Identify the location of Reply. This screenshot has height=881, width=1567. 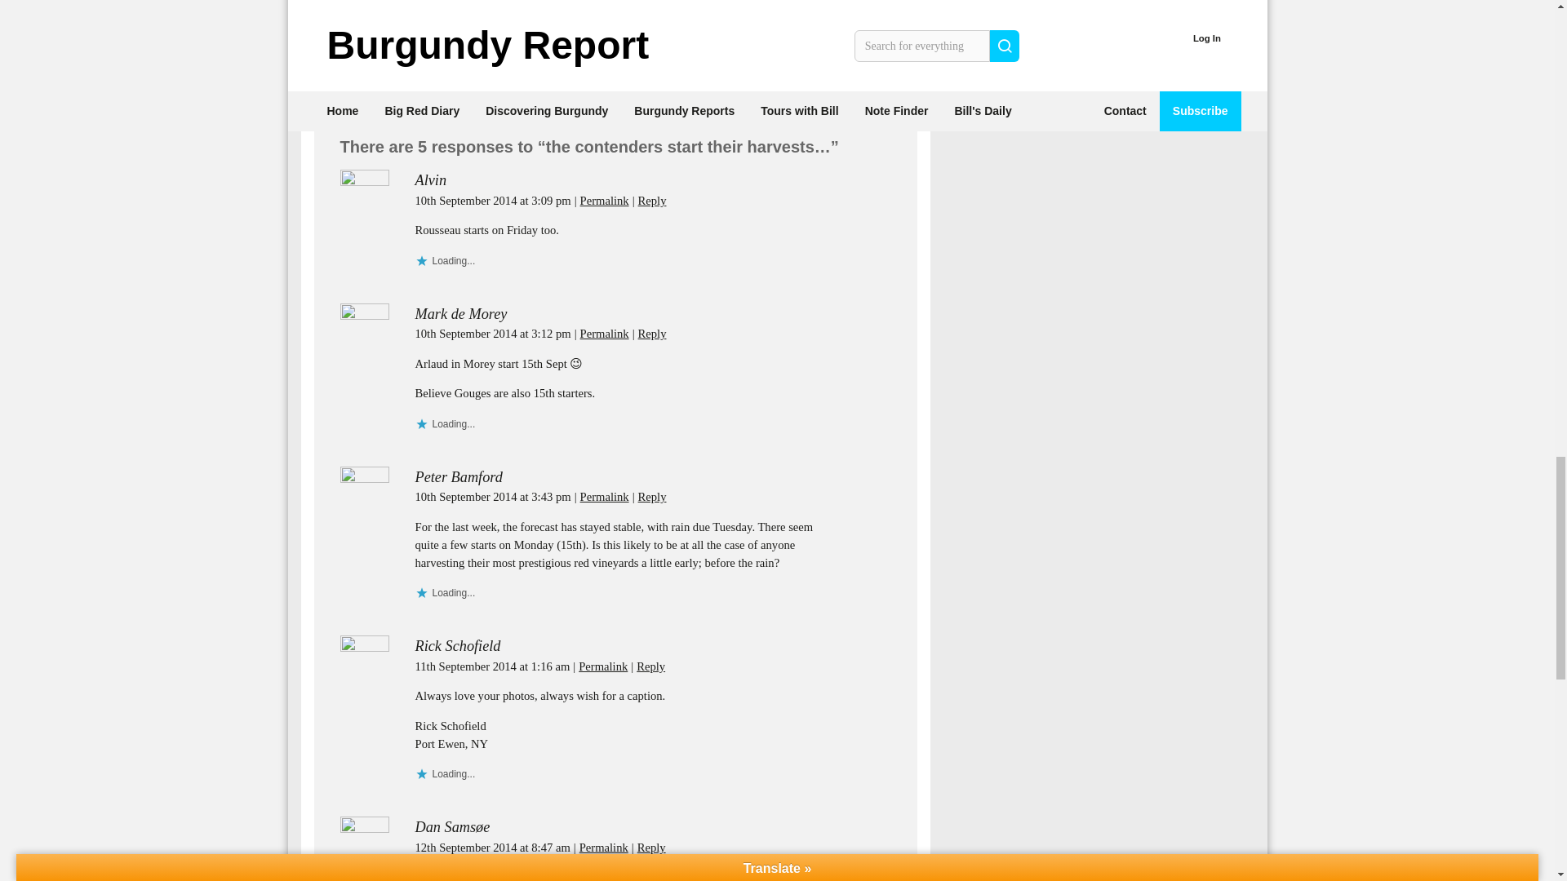
(651, 847).